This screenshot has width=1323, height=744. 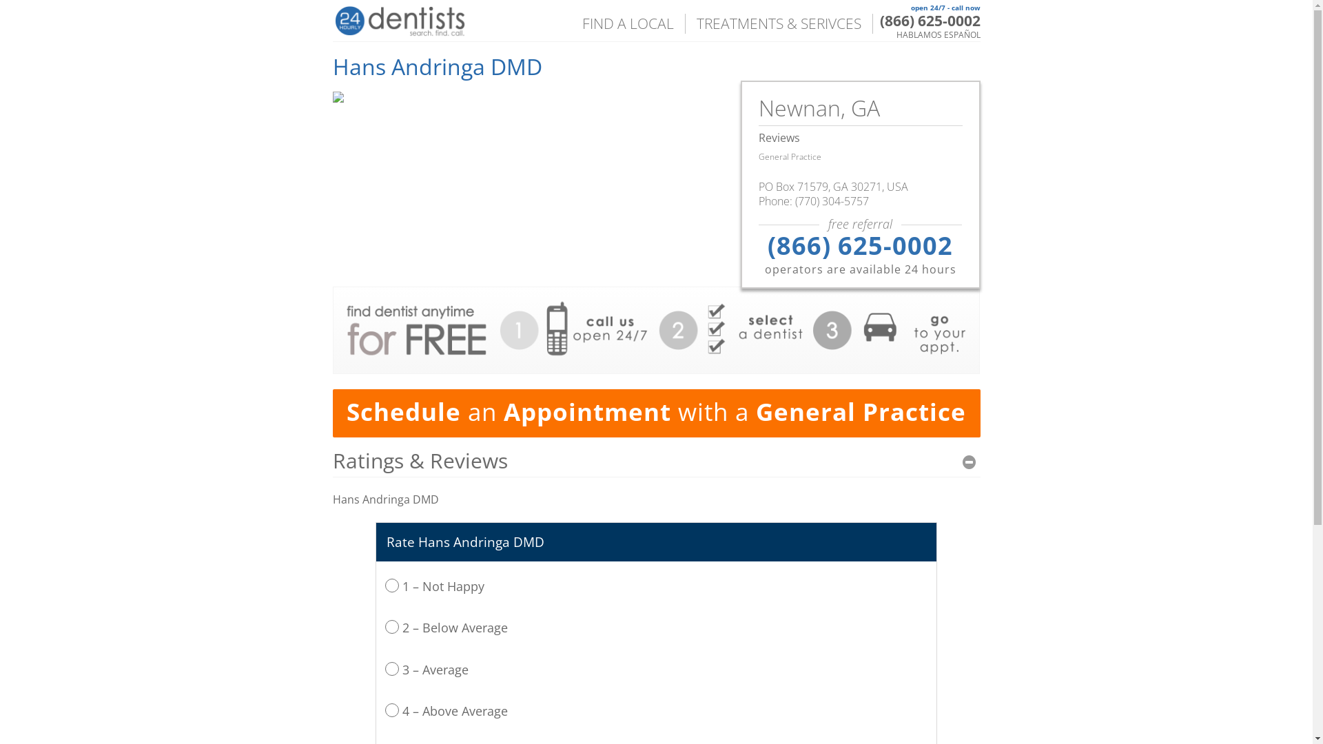 What do you see at coordinates (779, 23) in the screenshot?
I see `TREATMENTS & SERIVCES` at bounding box center [779, 23].